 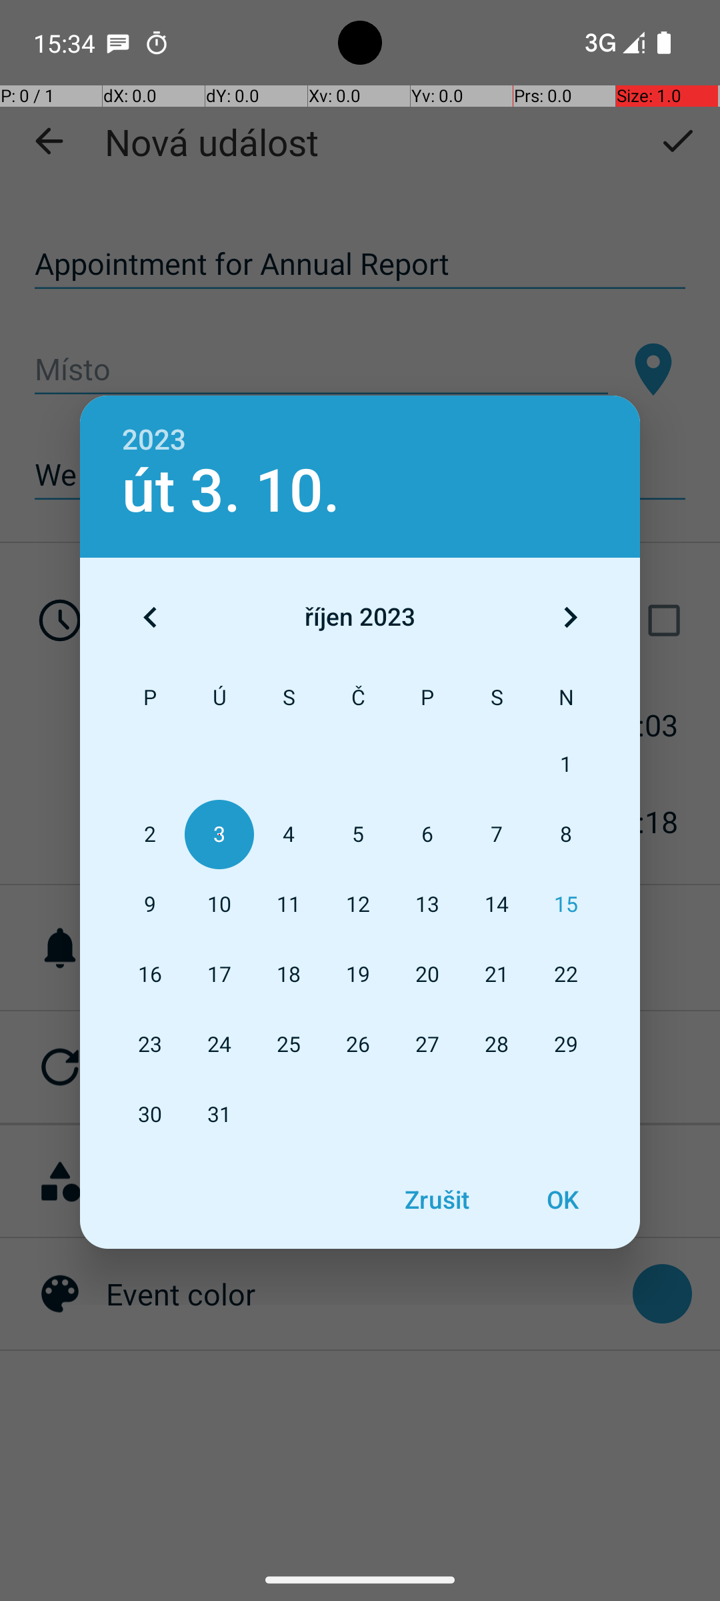 What do you see at coordinates (570, 617) in the screenshot?
I see `Příští měsíc` at bounding box center [570, 617].